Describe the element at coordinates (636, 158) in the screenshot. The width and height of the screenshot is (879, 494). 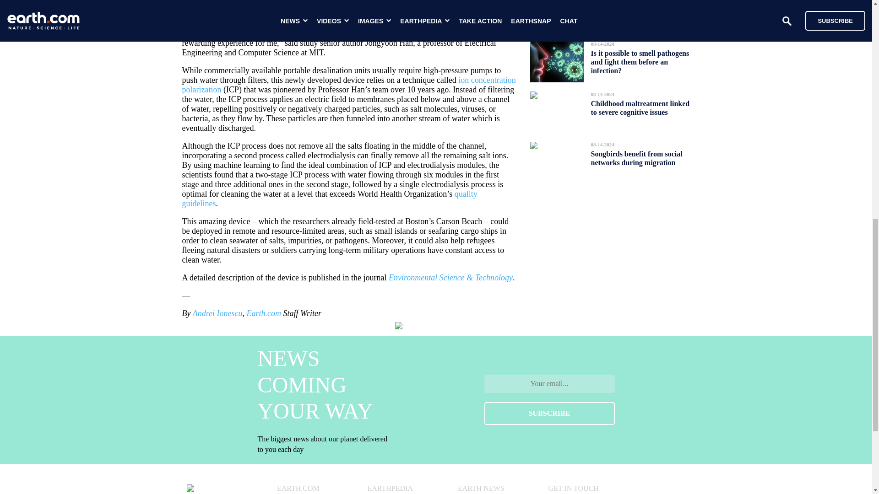
I see `Songbirds benefit from social networks during migration` at that location.